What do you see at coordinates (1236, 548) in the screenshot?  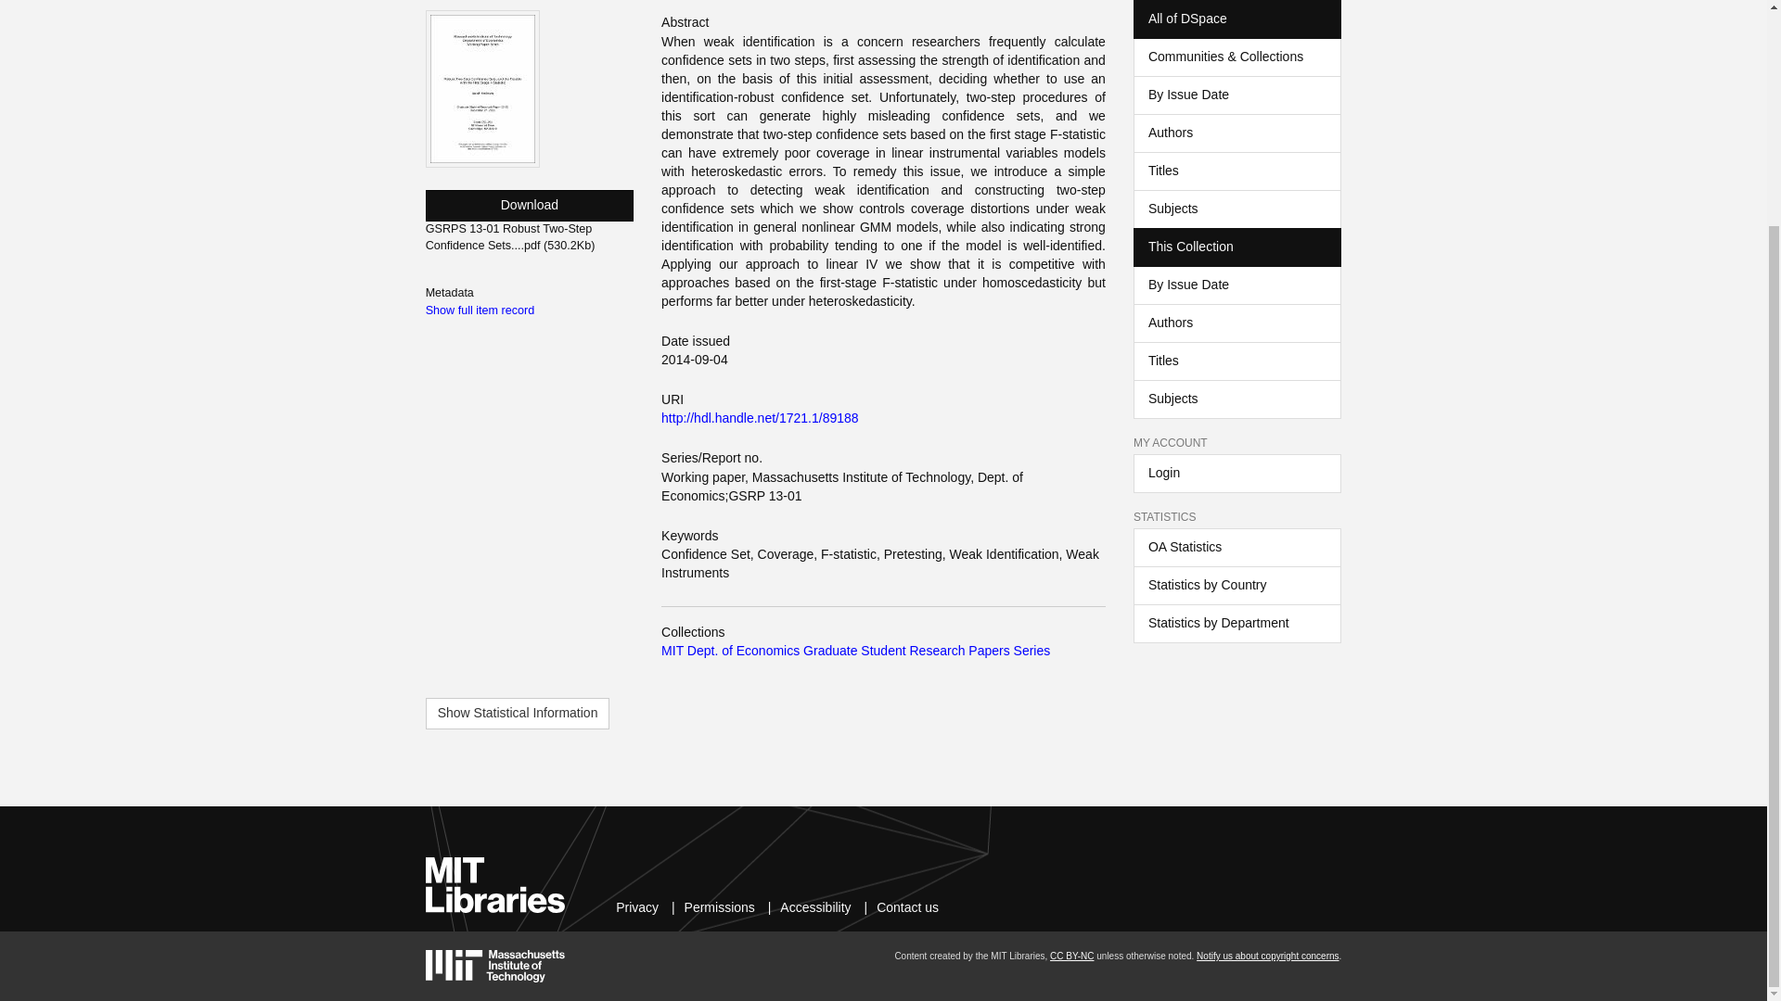 I see `OA Statistics` at bounding box center [1236, 548].